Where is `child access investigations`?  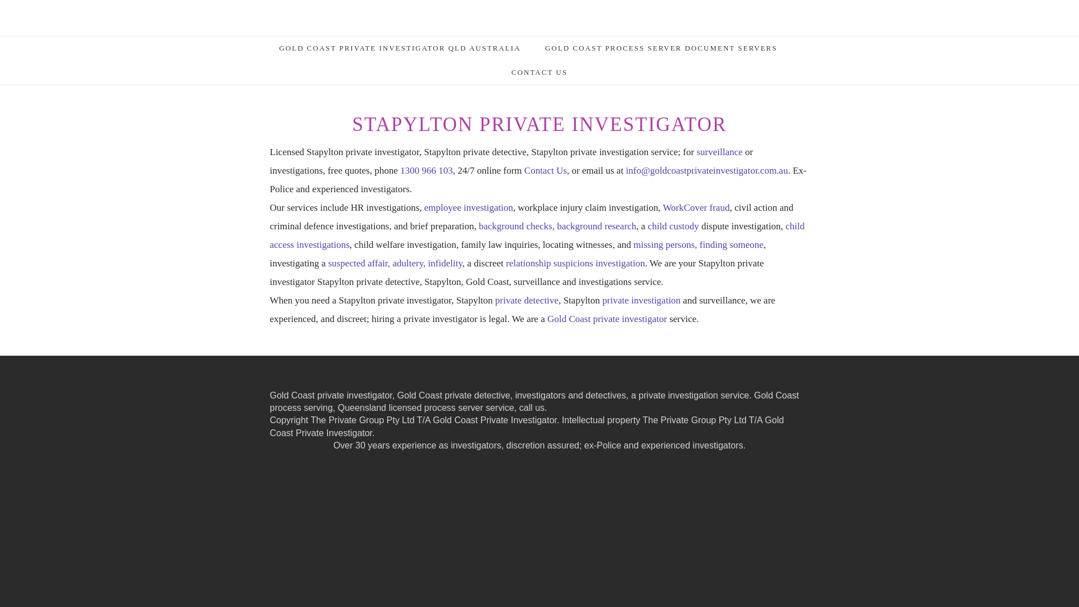
child access investigations is located at coordinates (537, 235).